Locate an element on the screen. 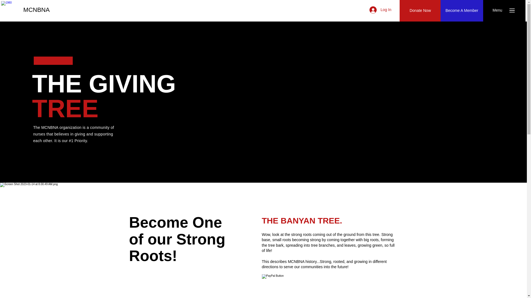 The height and width of the screenshot is (298, 531). MCNBNA is located at coordinates (11, 11).